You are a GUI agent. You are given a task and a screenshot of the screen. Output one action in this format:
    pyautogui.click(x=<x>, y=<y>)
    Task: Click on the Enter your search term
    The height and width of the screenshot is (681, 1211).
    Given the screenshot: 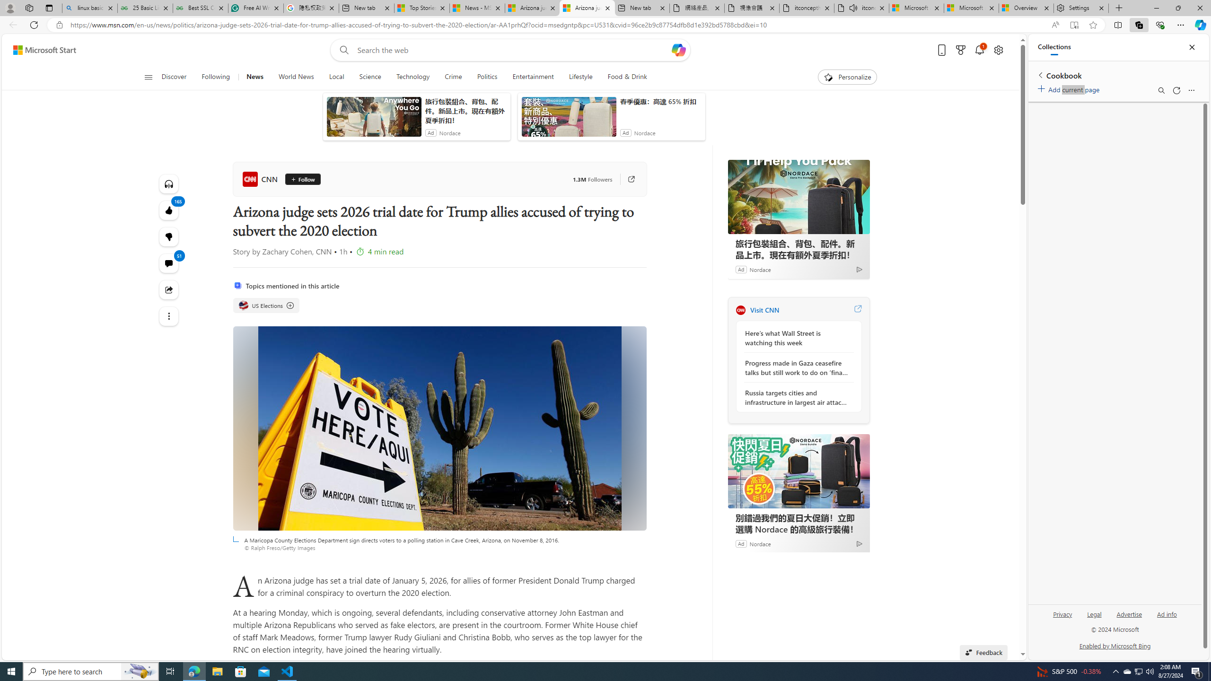 What is the action you would take?
    pyautogui.click(x=513, y=50)
    